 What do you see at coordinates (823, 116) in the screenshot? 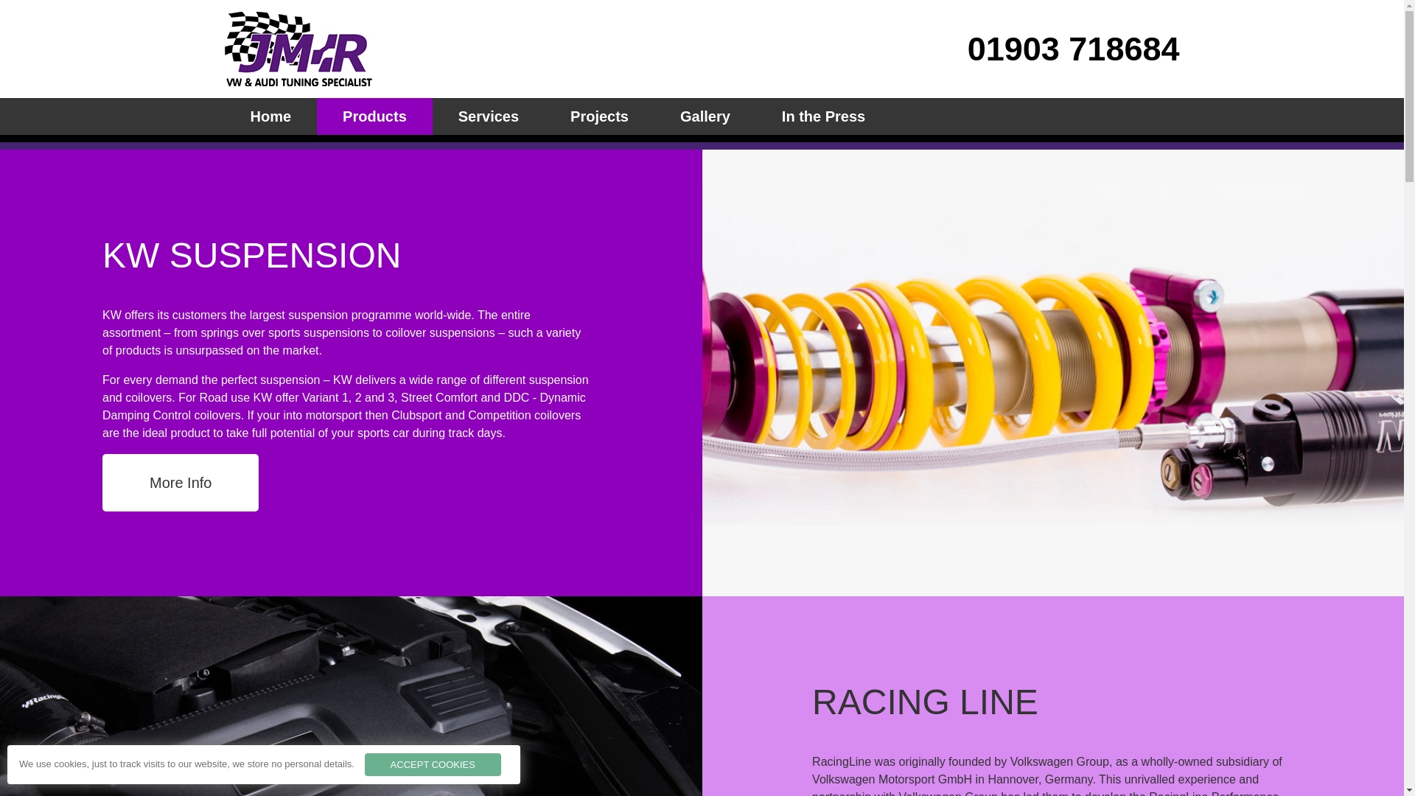
I see `In the Press` at bounding box center [823, 116].